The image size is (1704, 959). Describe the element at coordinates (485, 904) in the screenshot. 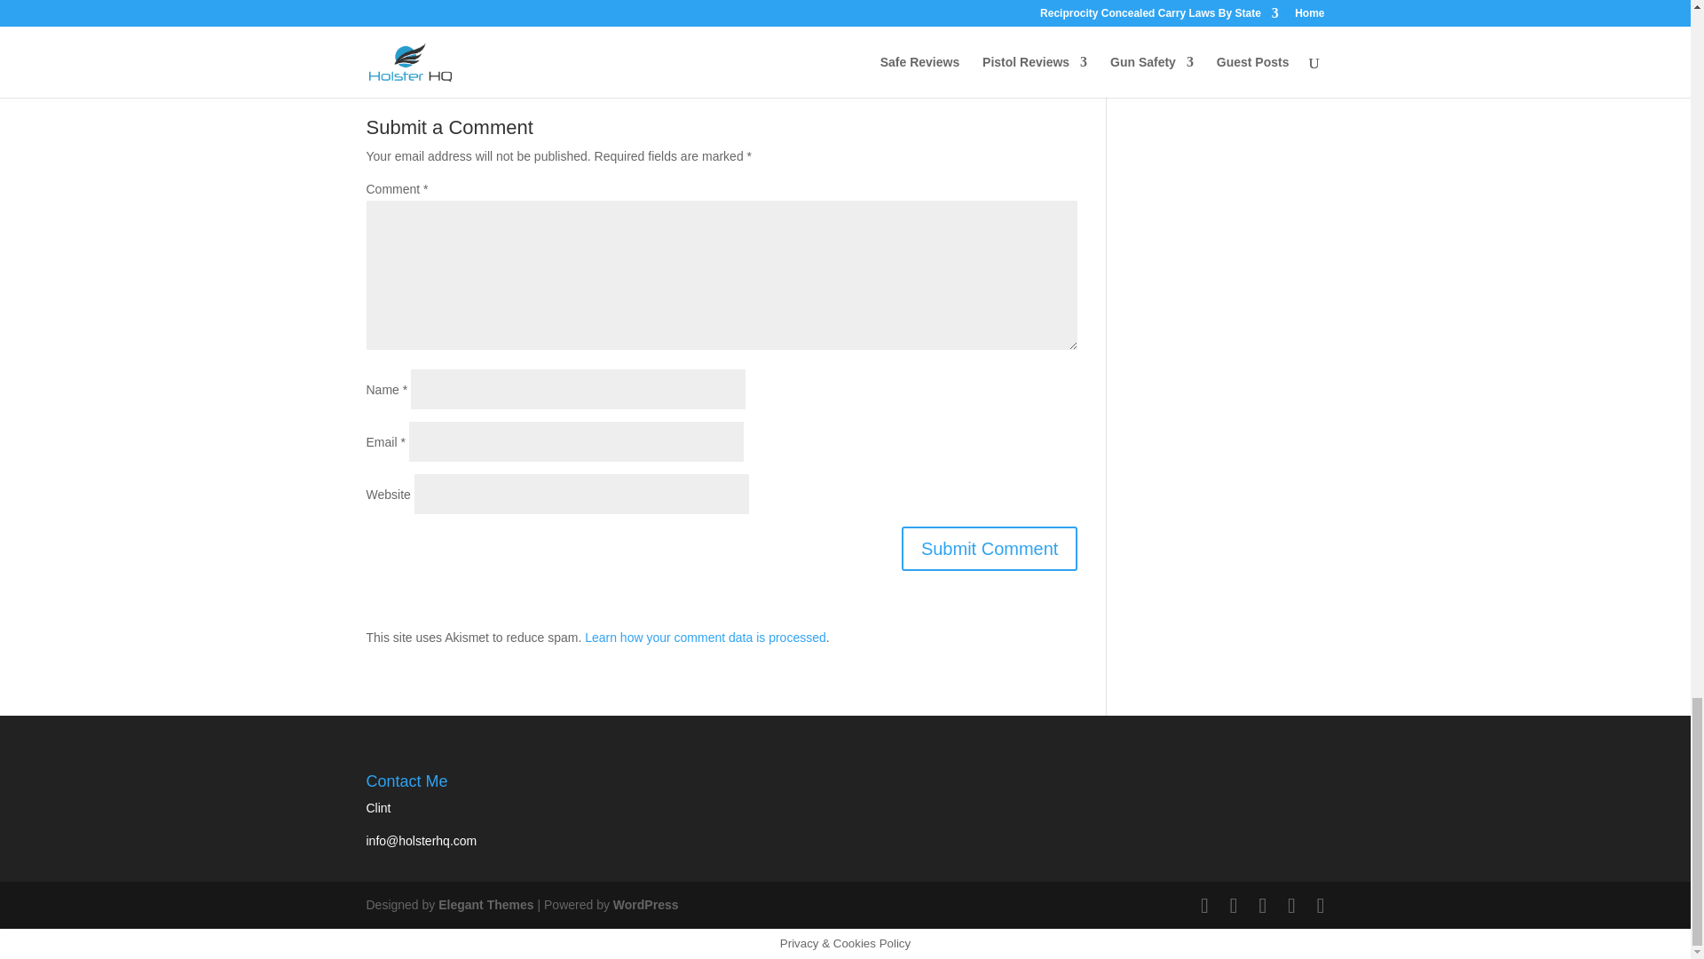

I see `Premium WordPress Themes` at that location.